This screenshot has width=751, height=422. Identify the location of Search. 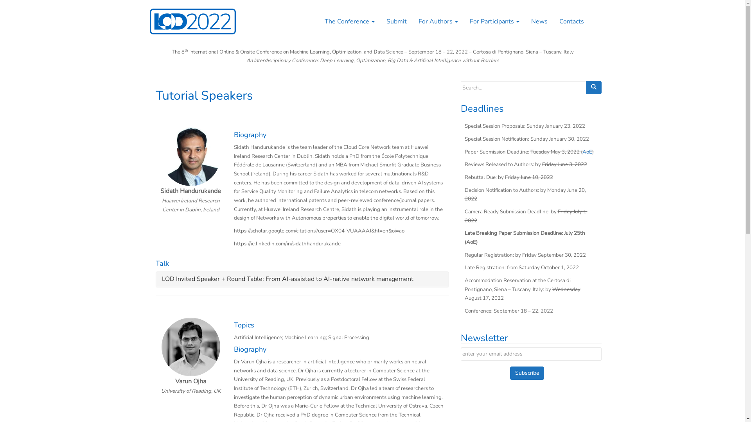
(594, 88).